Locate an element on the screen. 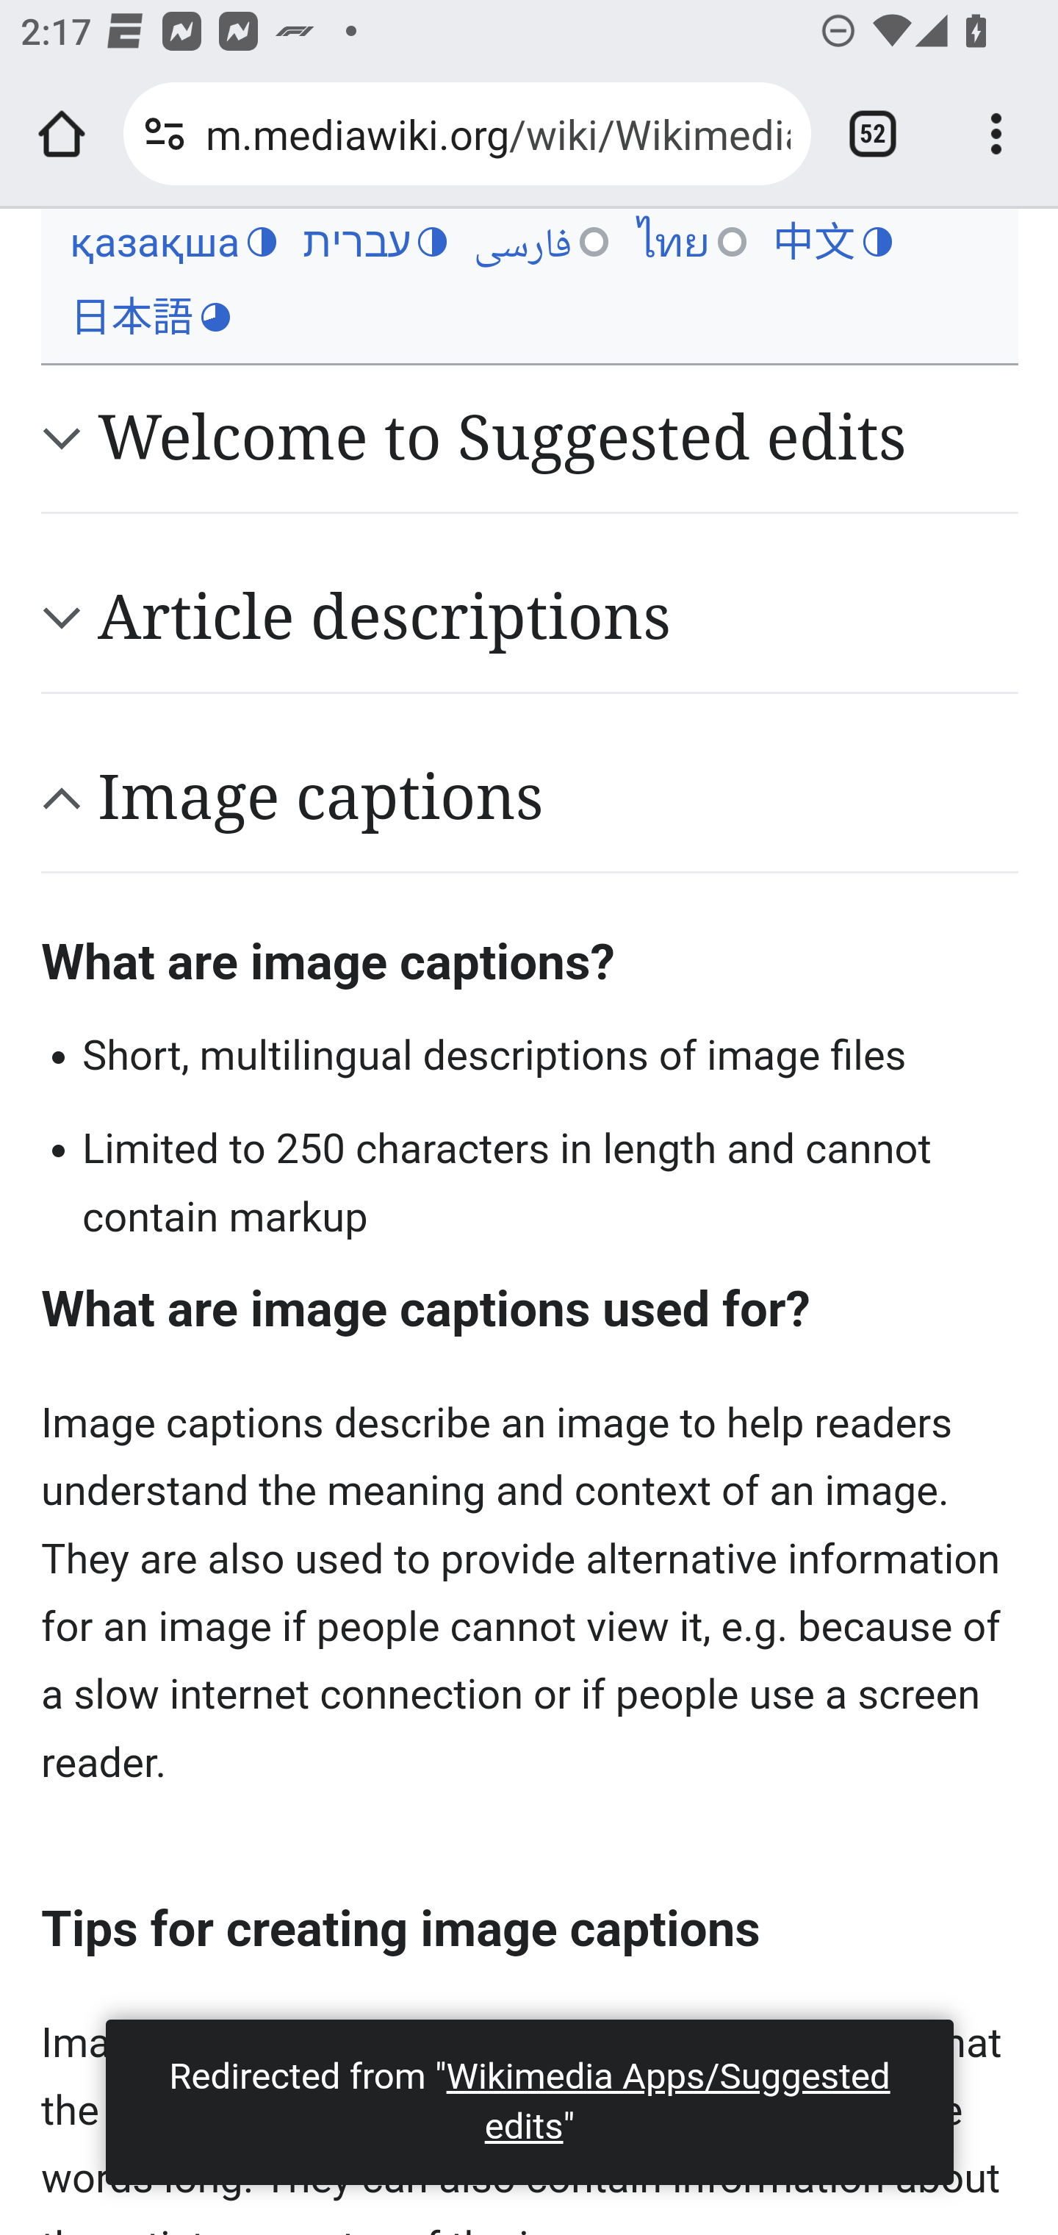  Welcome to Suggested edits is located at coordinates (558, 438).